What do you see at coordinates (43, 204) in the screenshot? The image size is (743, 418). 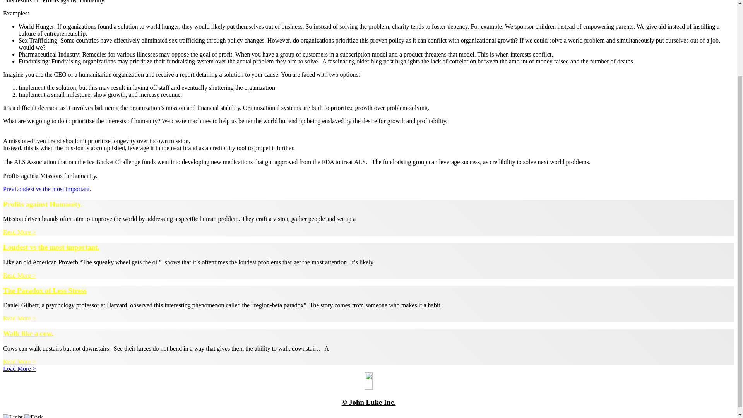 I see `Profits against Humanity.` at bounding box center [43, 204].